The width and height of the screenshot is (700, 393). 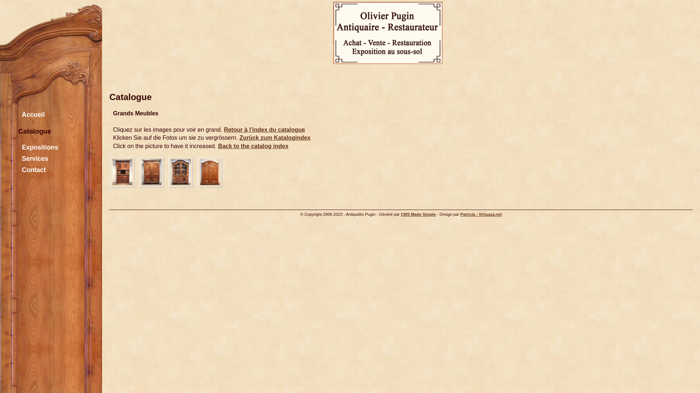 What do you see at coordinates (181, 172) in the screenshot?
I see `2382` at bounding box center [181, 172].